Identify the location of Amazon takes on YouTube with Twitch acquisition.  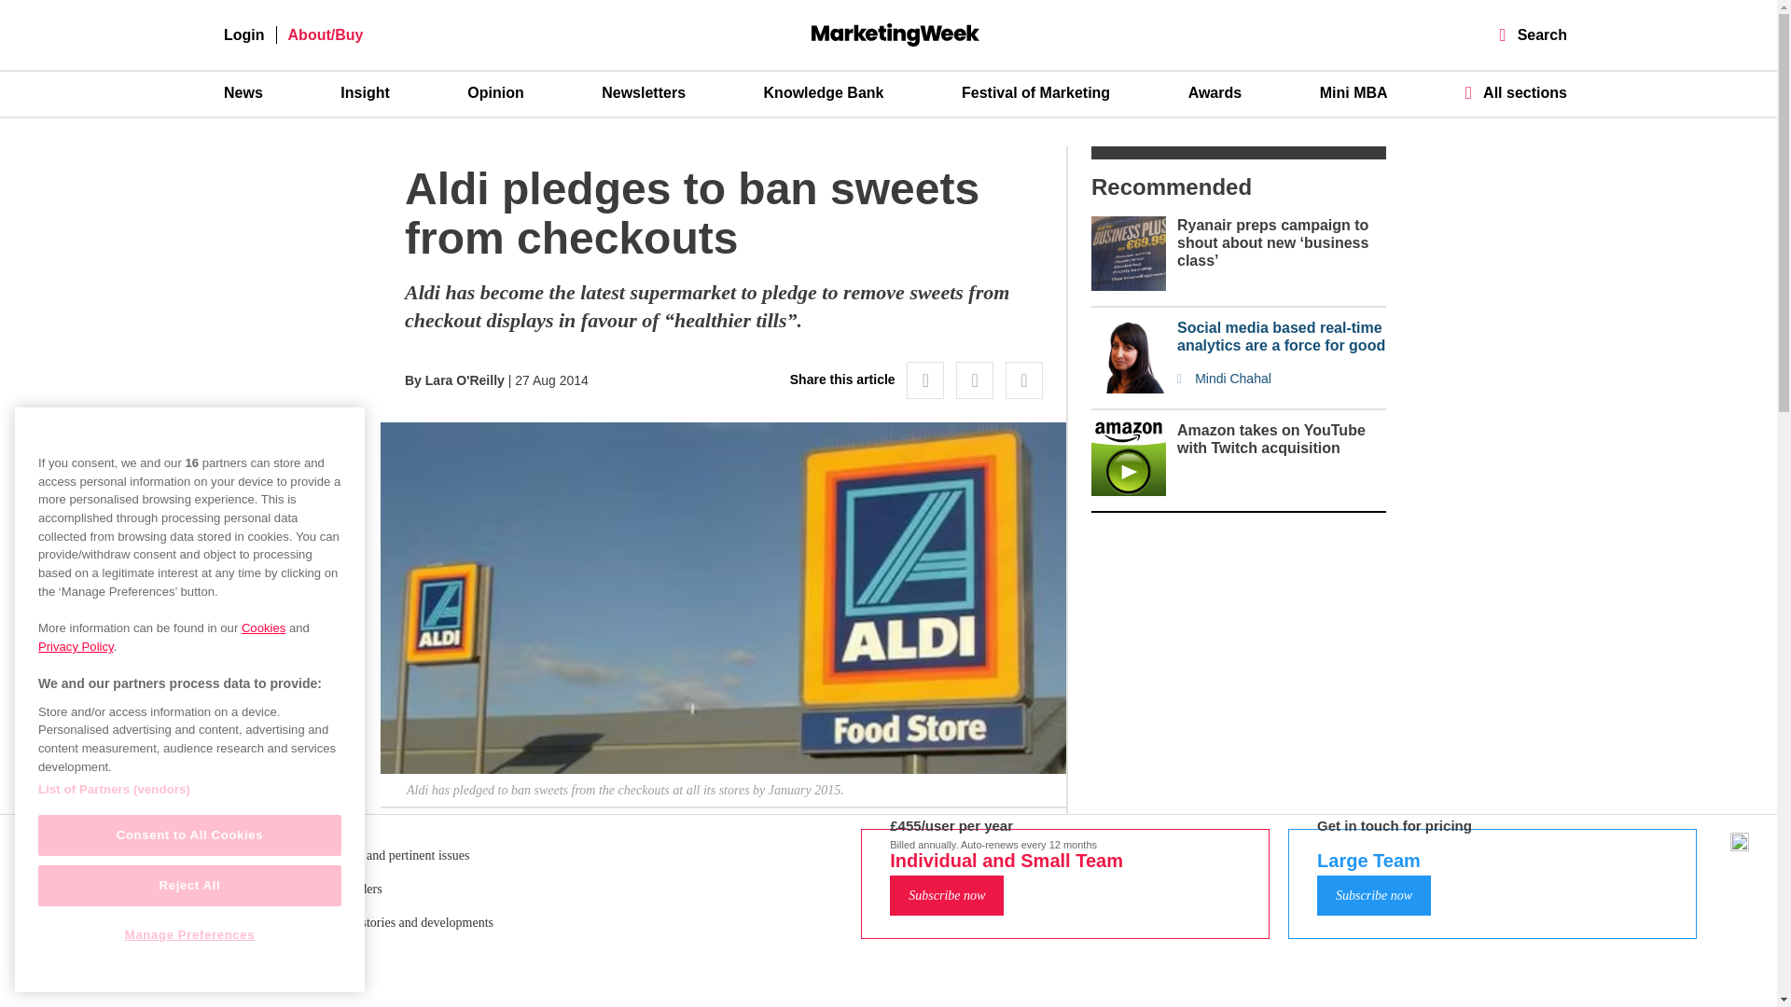
(1270, 438).